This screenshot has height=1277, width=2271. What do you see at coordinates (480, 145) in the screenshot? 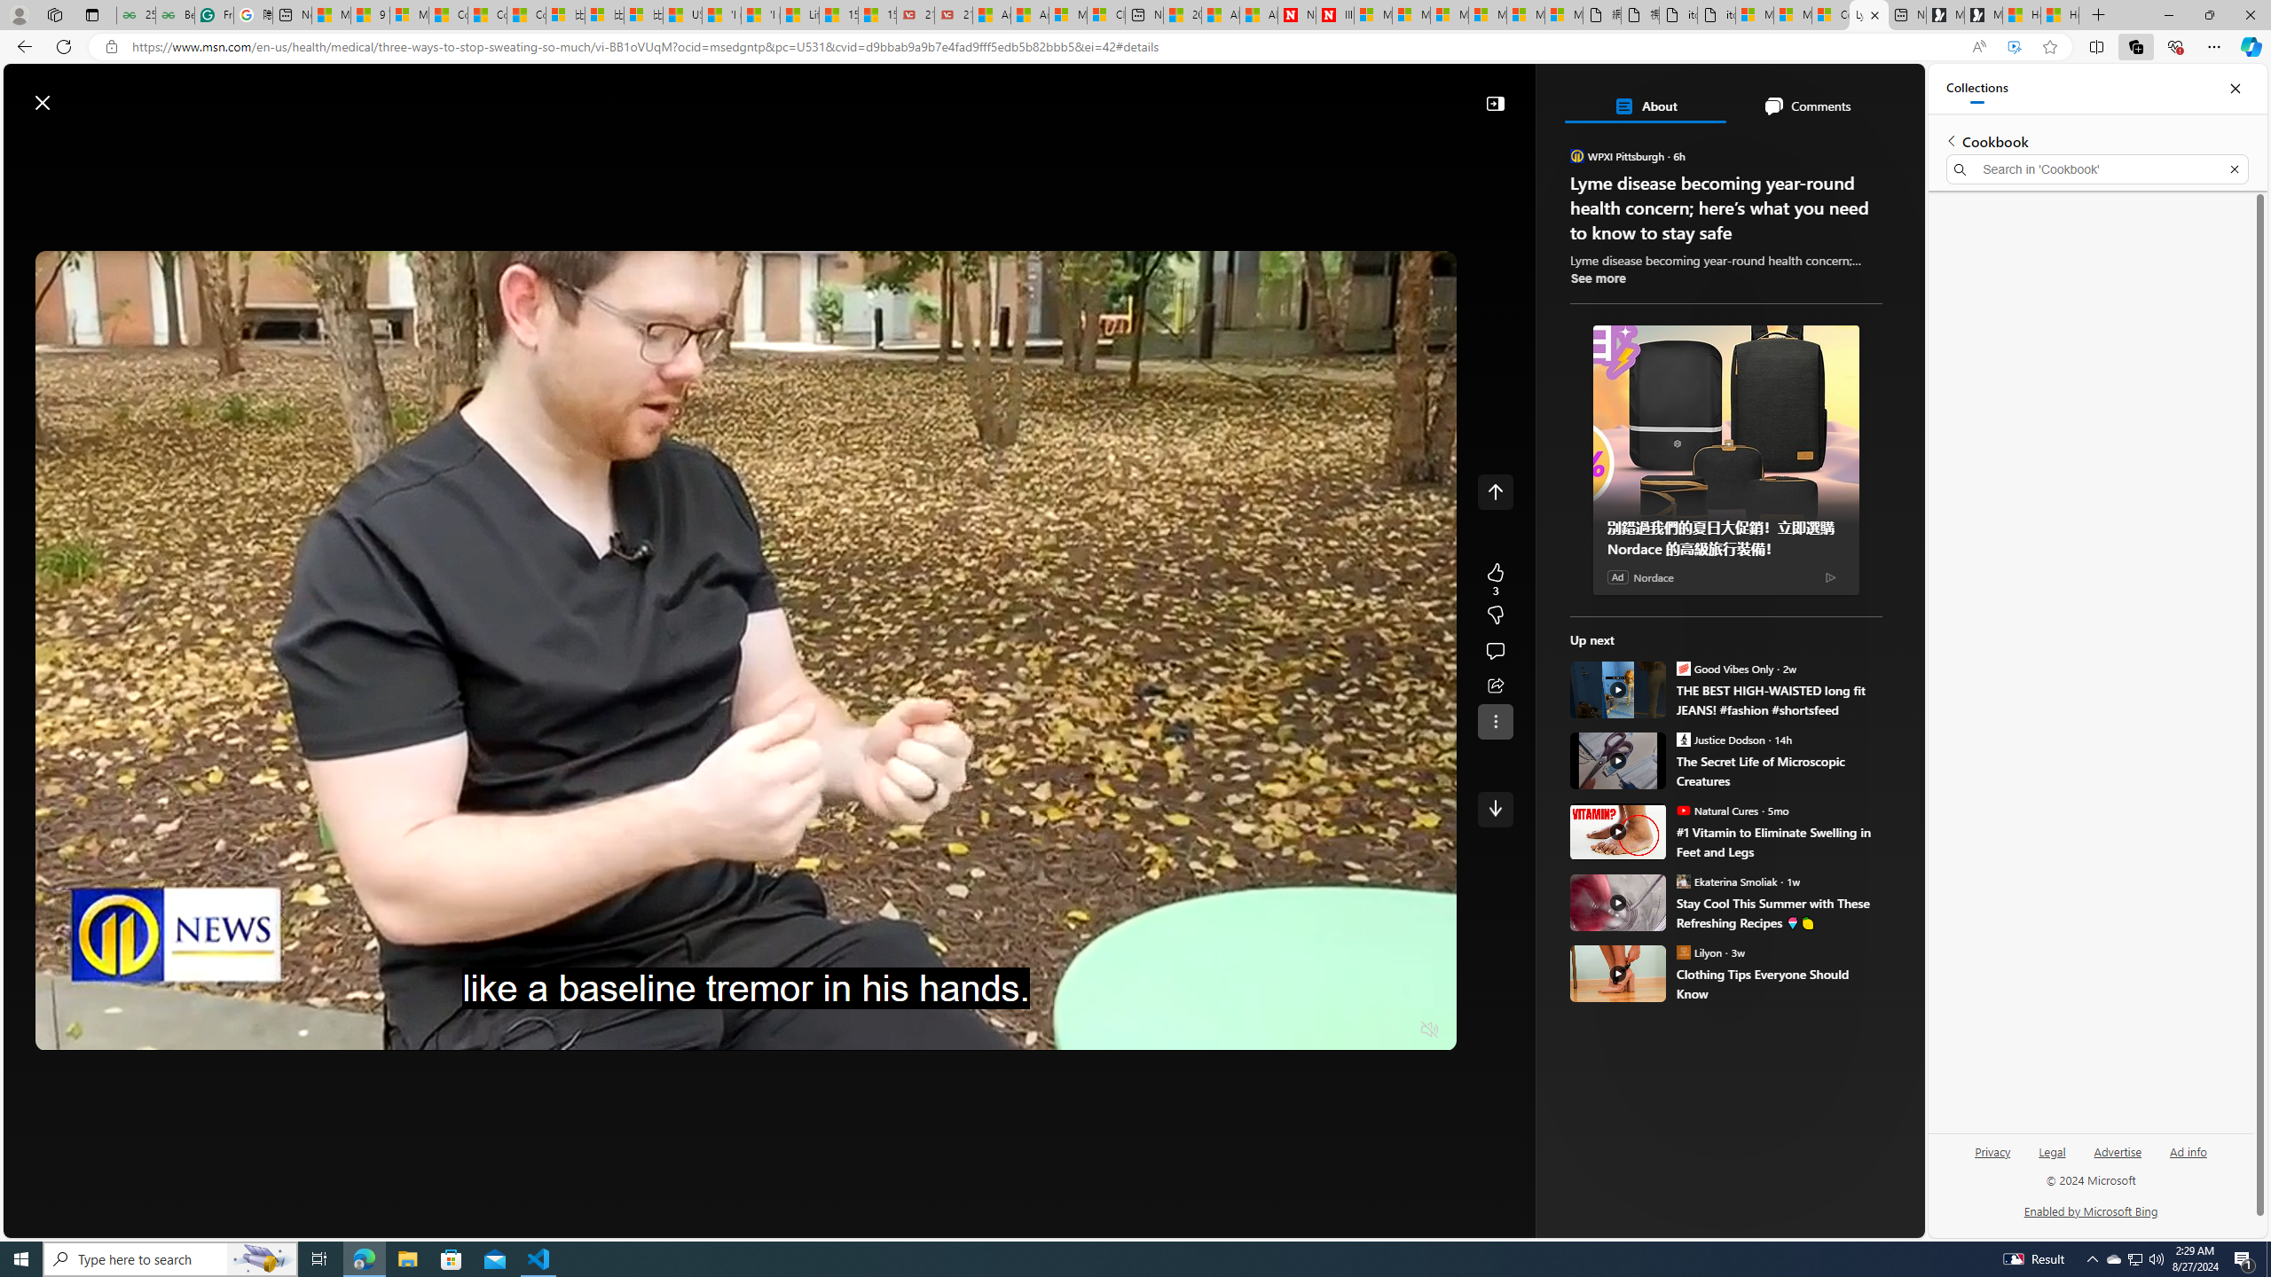
I see `Watch` at bounding box center [480, 145].